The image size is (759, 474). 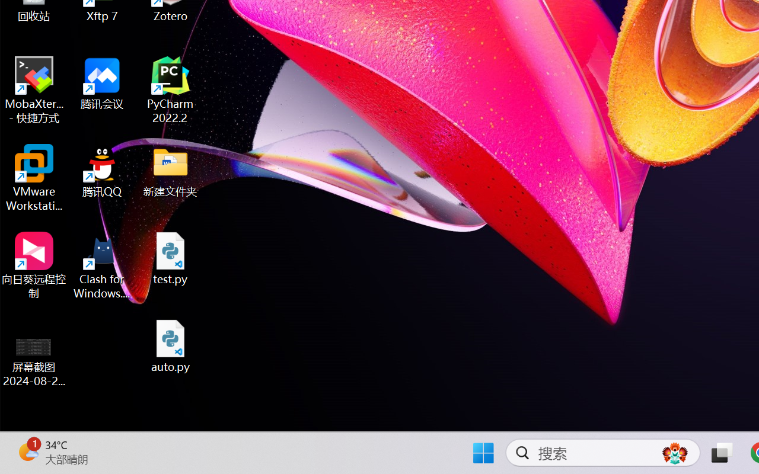 What do you see at coordinates (171, 346) in the screenshot?
I see `auto.py` at bounding box center [171, 346].